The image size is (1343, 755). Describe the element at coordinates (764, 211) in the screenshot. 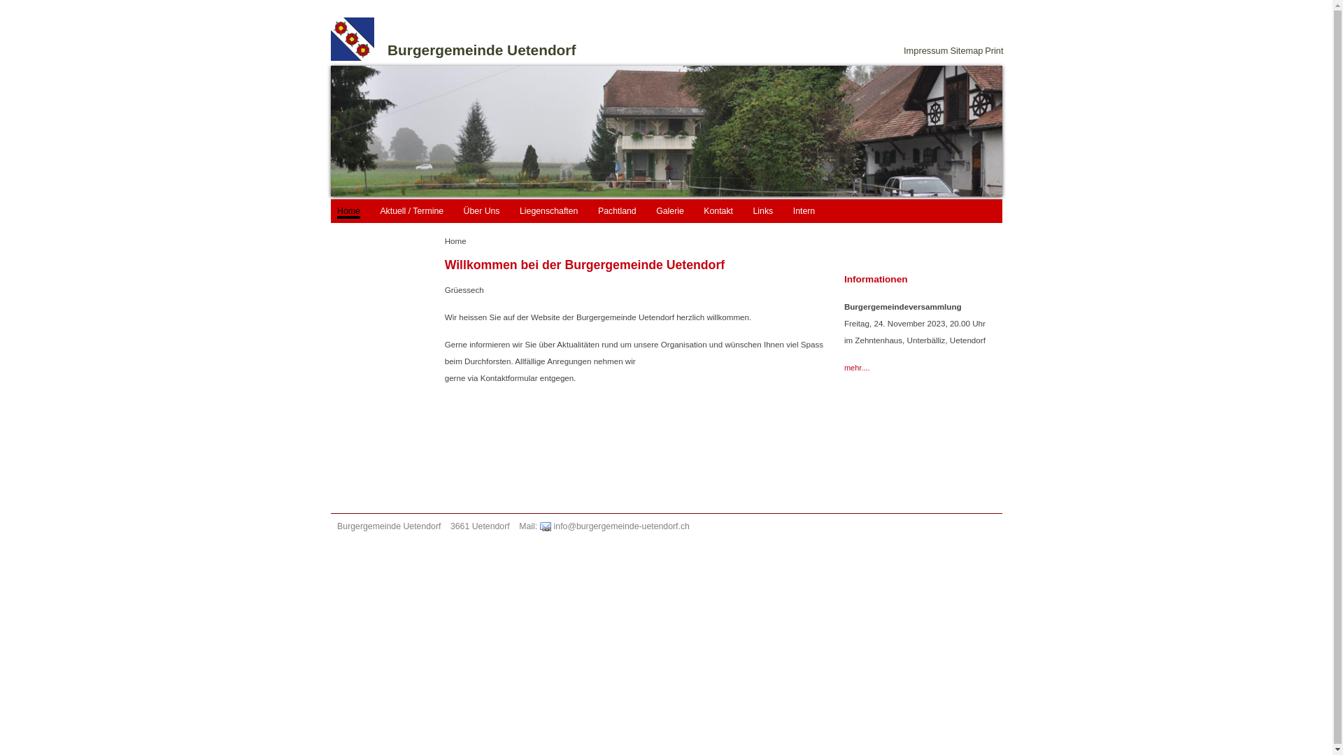

I see `Links` at that location.